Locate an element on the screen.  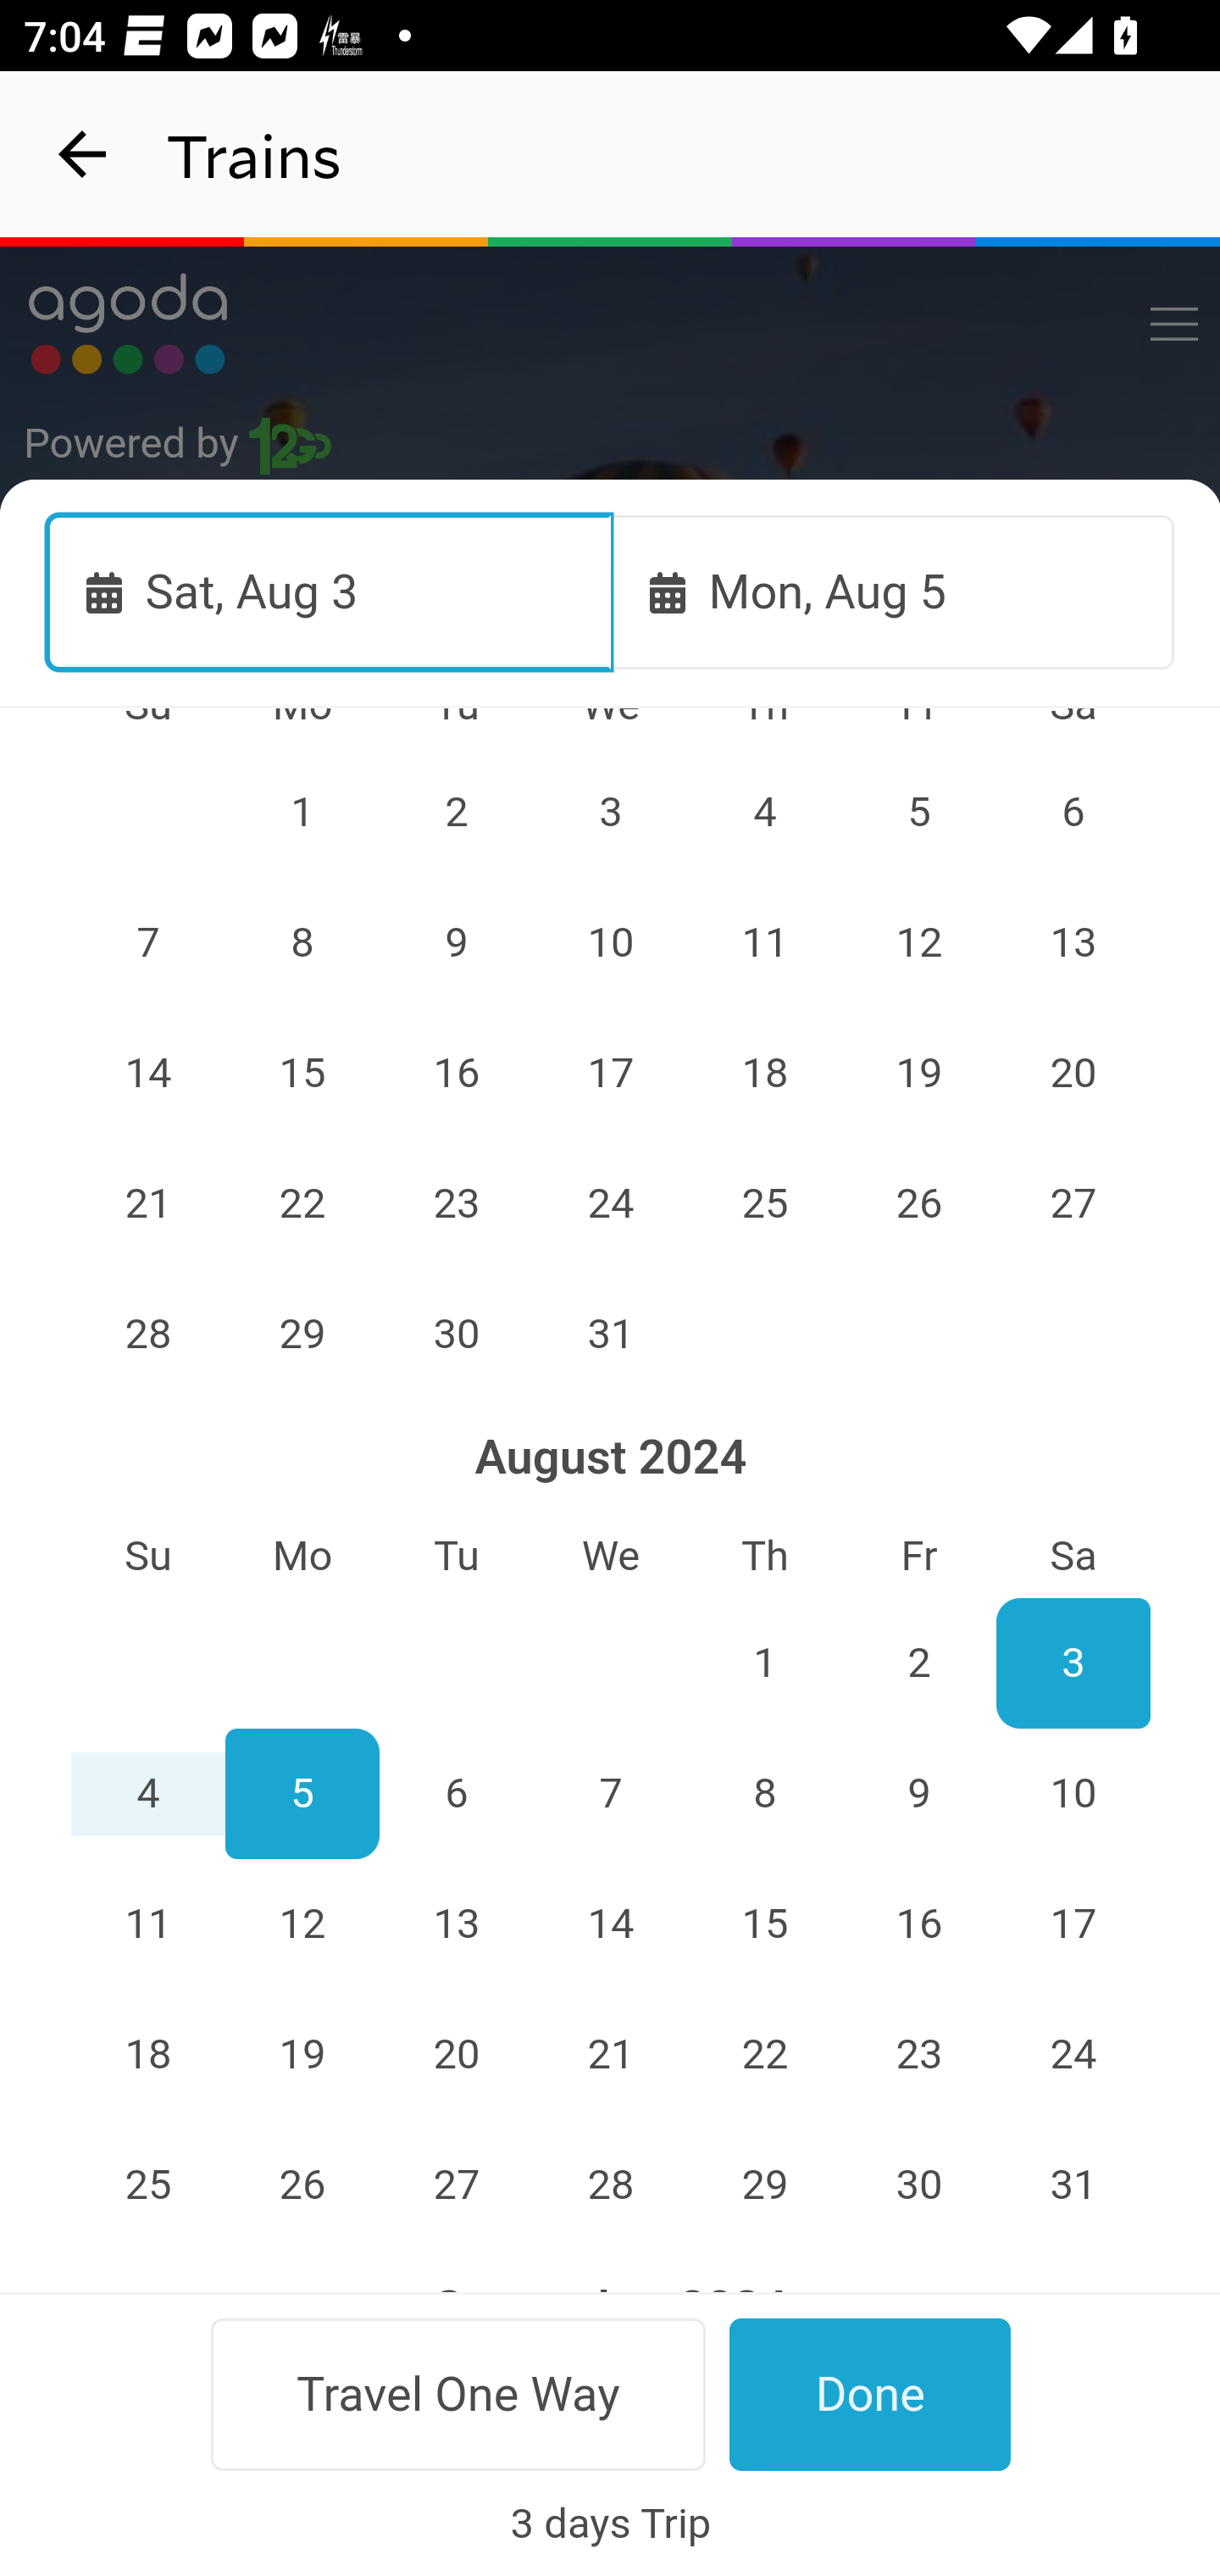
12 is located at coordinates (302, 1924).